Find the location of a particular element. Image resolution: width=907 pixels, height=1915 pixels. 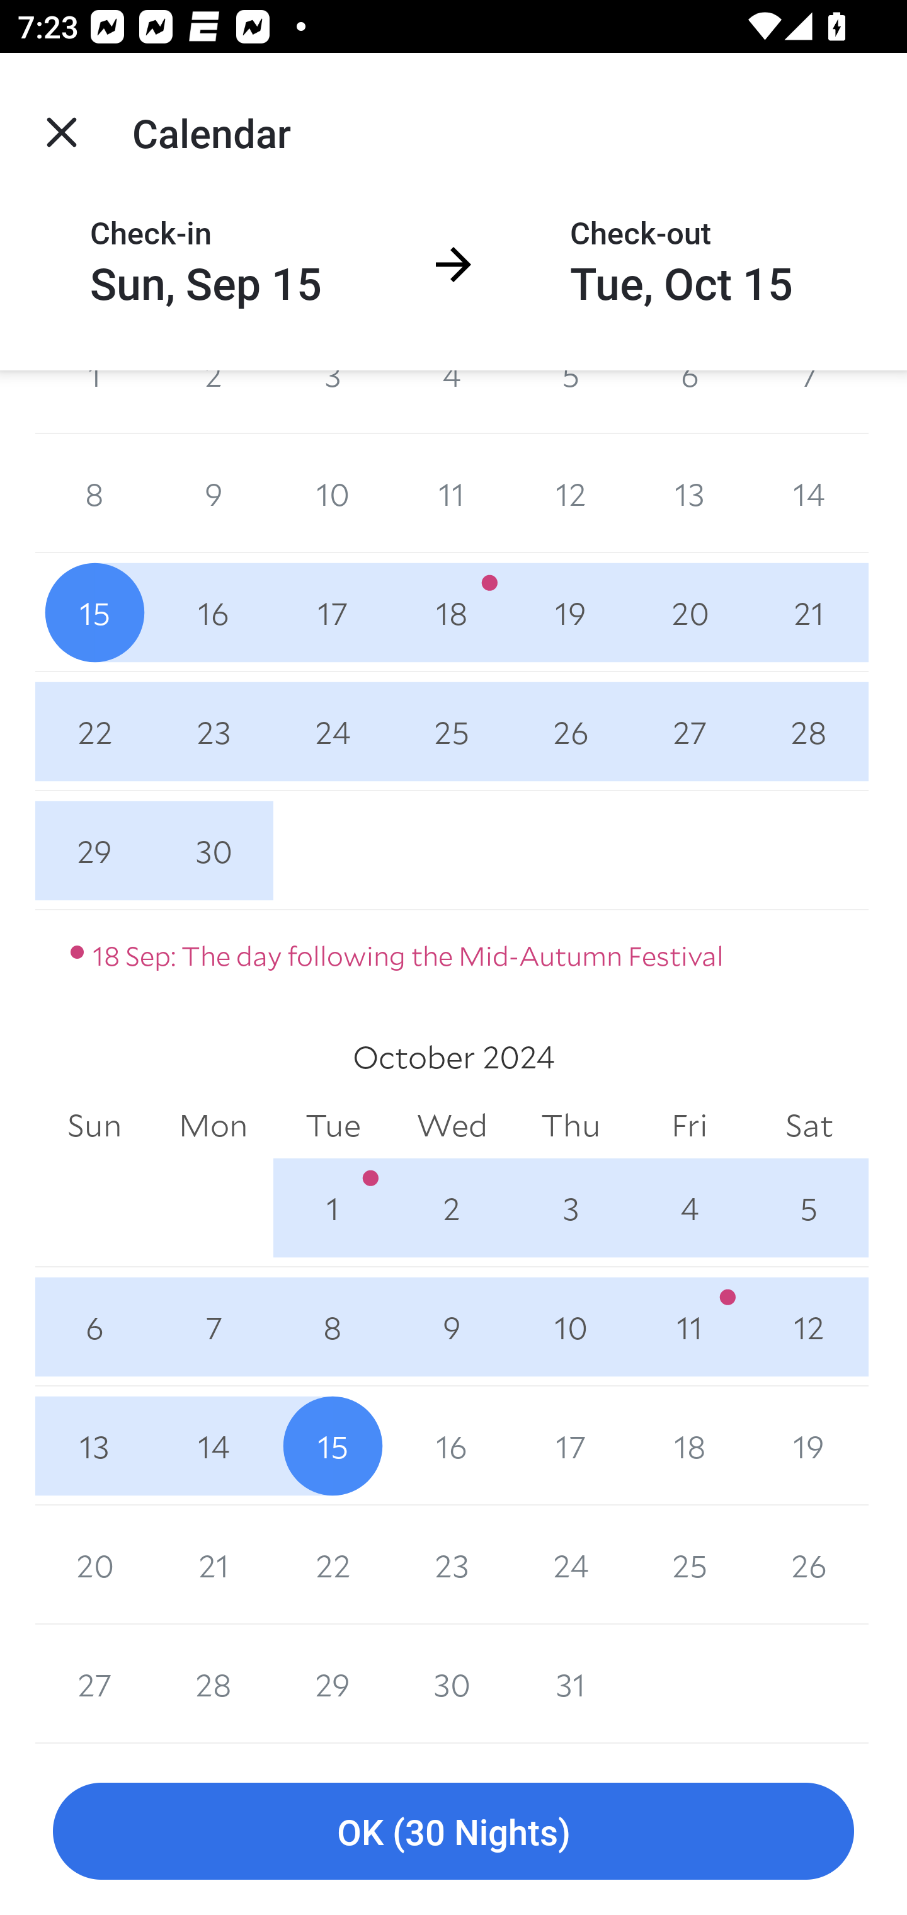

8 8 October 2024 is located at coordinates (333, 1327).